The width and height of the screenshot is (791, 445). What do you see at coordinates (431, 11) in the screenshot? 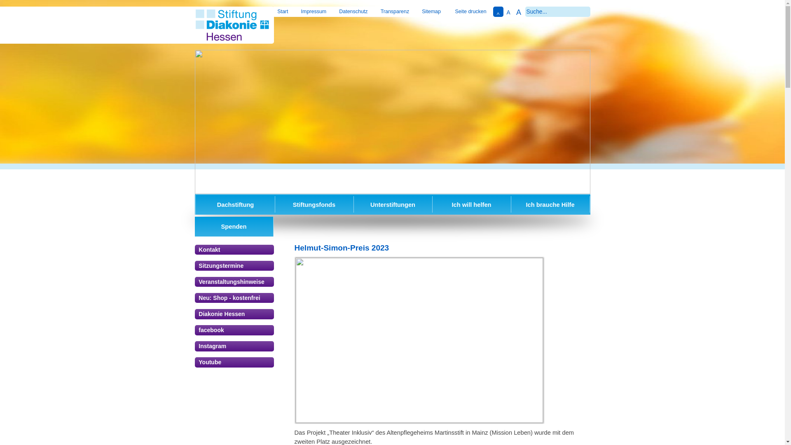
I see `Sitemap` at bounding box center [431, 11].